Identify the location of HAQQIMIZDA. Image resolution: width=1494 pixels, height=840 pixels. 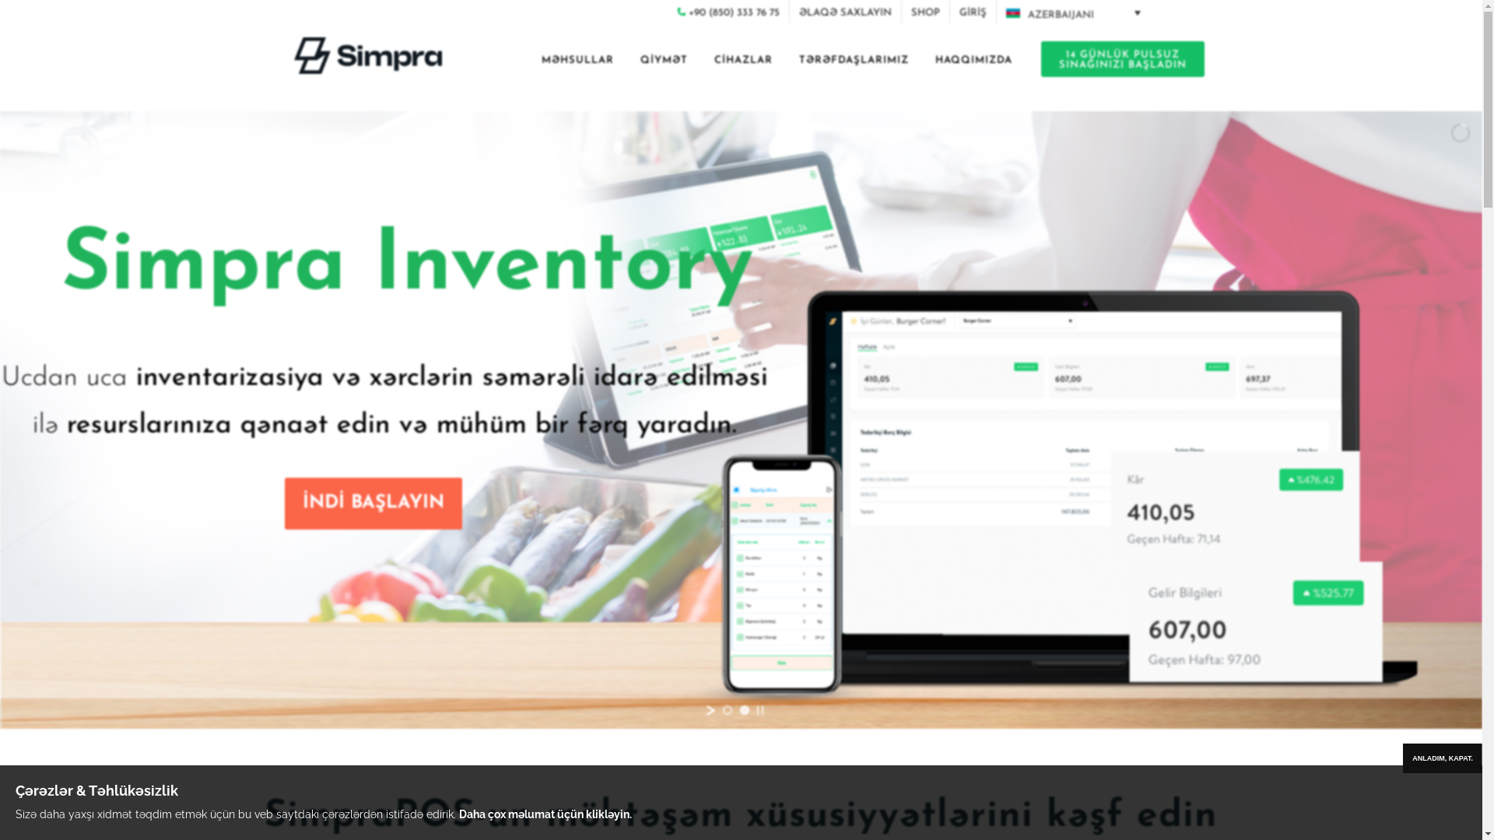
(973, 62).